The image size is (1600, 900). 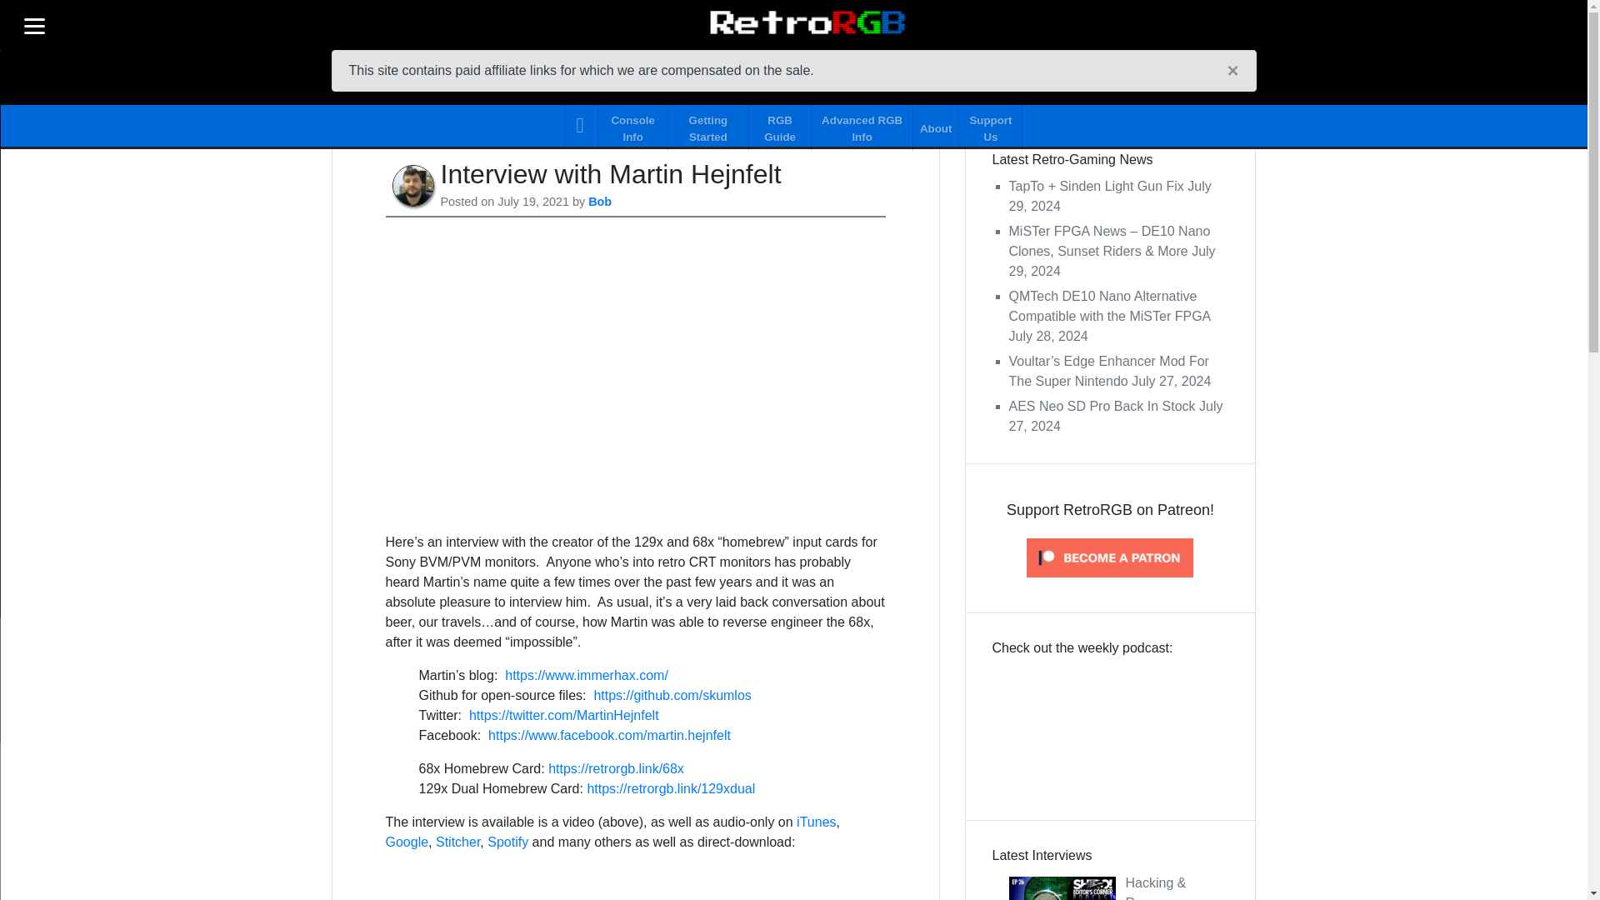 What do you see at coordinates (990, 125) in the screenshot?
I see `Support Us` at bounding box center [990, 125].